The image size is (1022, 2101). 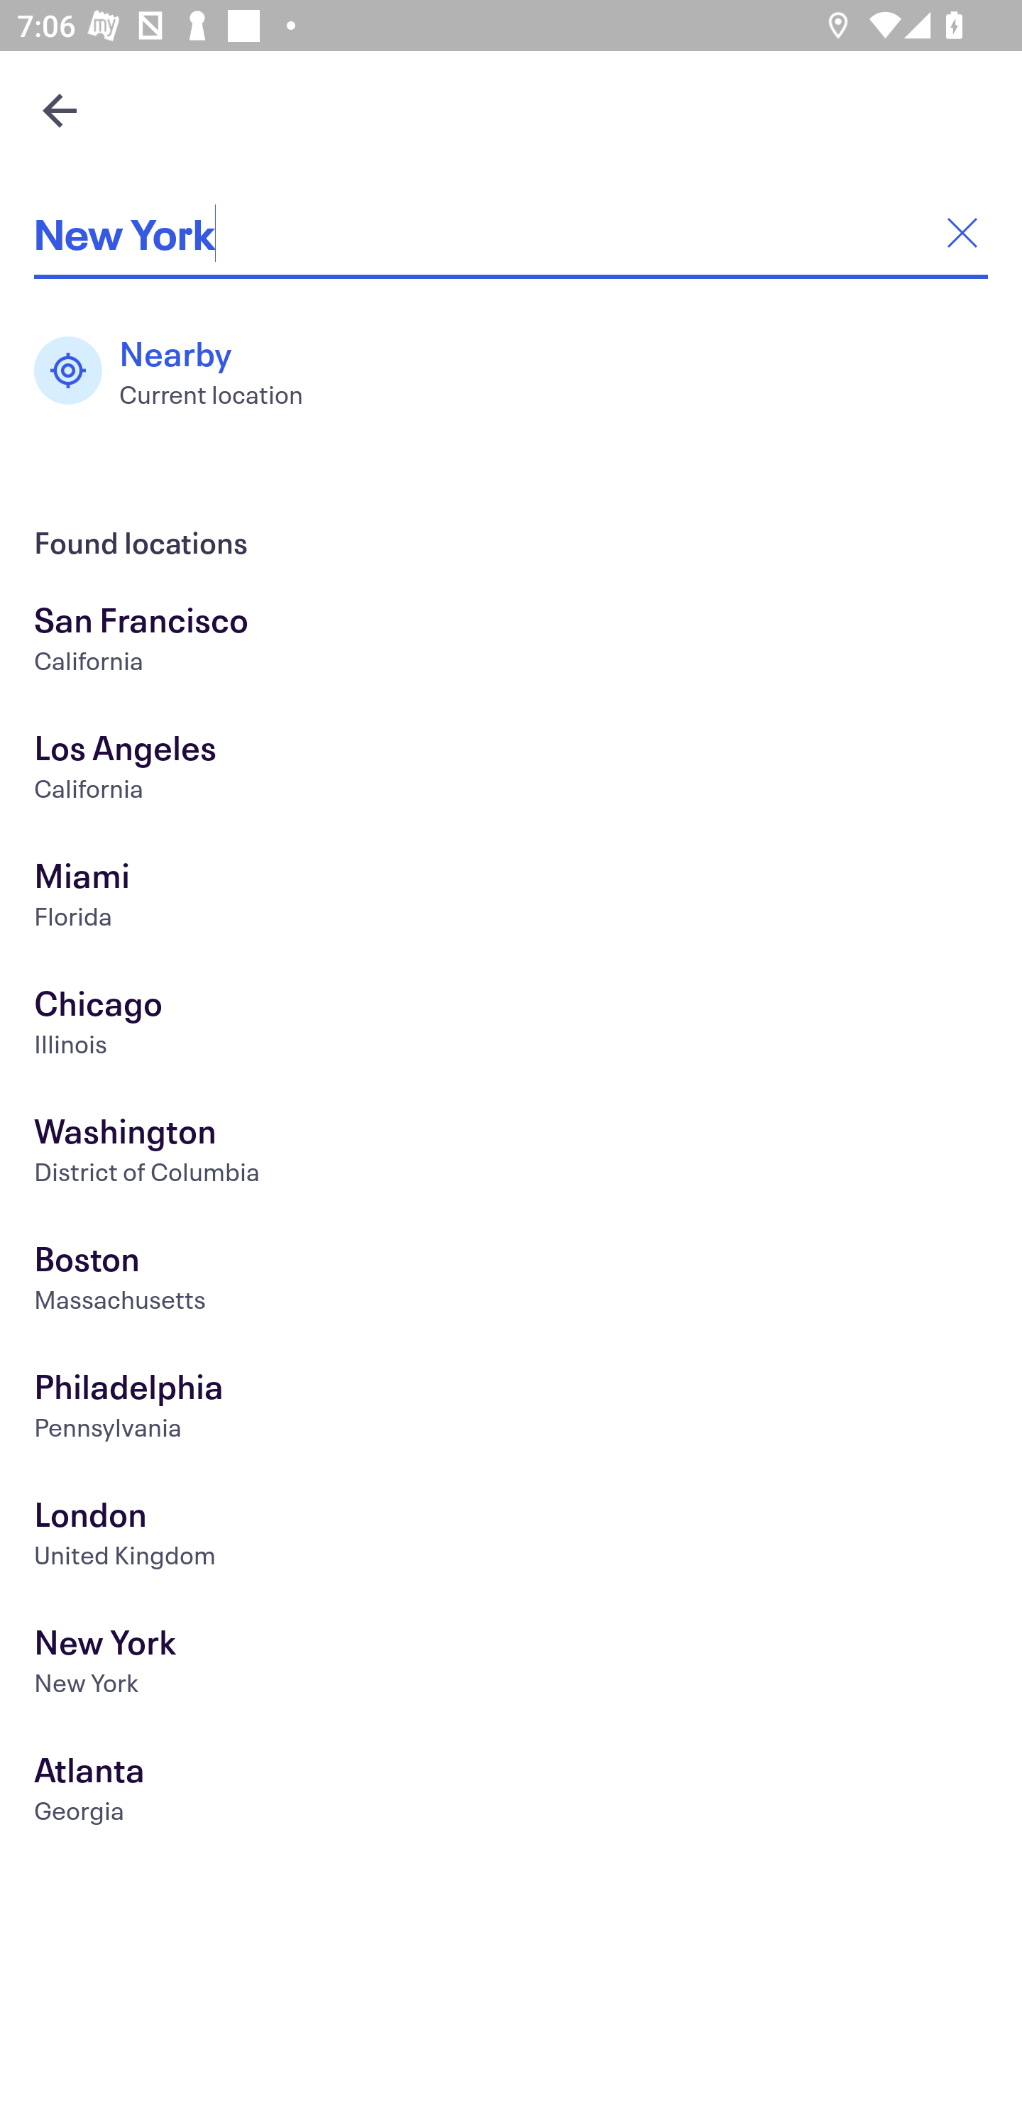 What do you see at coordinates (511, 1665) in the screenshot?
I see `New York` at bounding box center [511, 1665].